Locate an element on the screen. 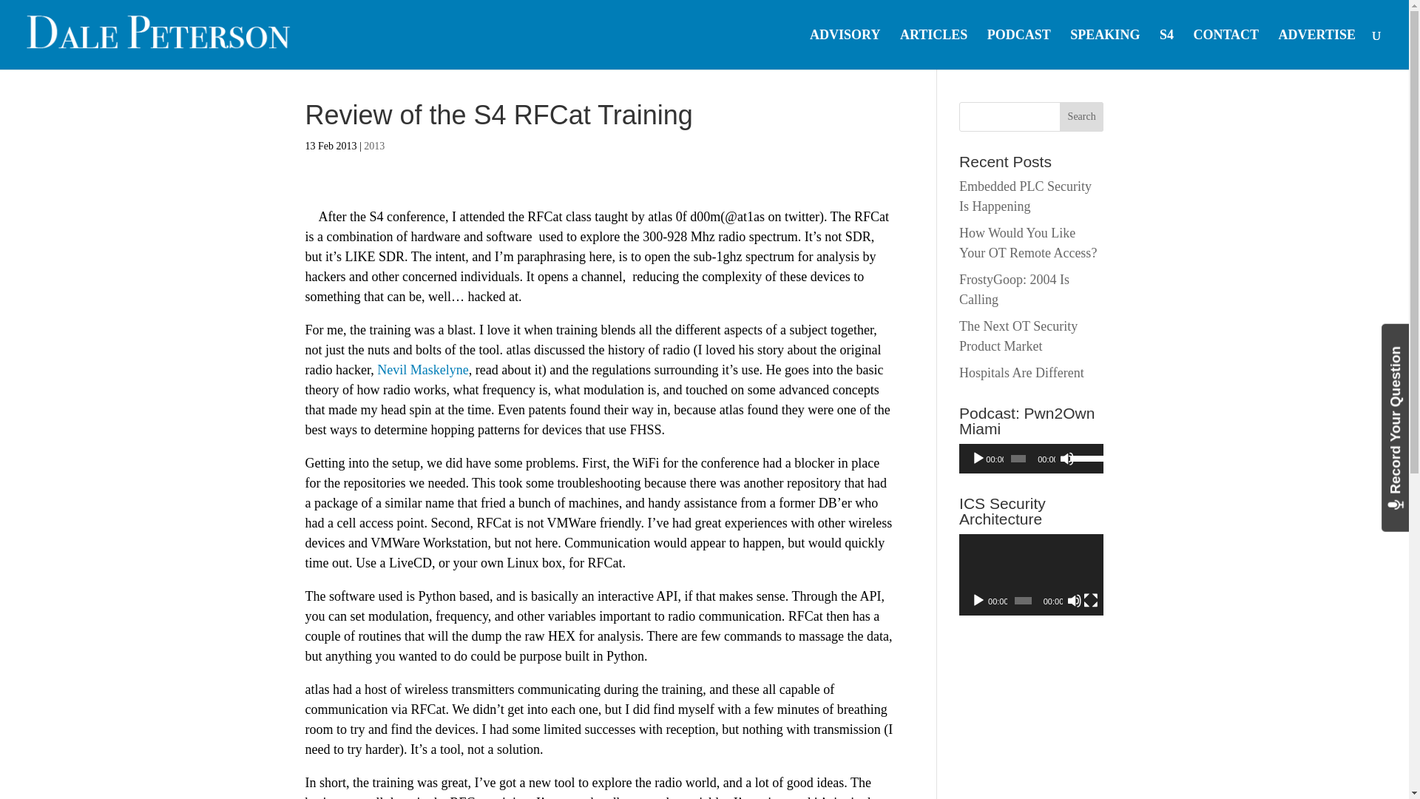  Search is located at coordinates (1081, 117).